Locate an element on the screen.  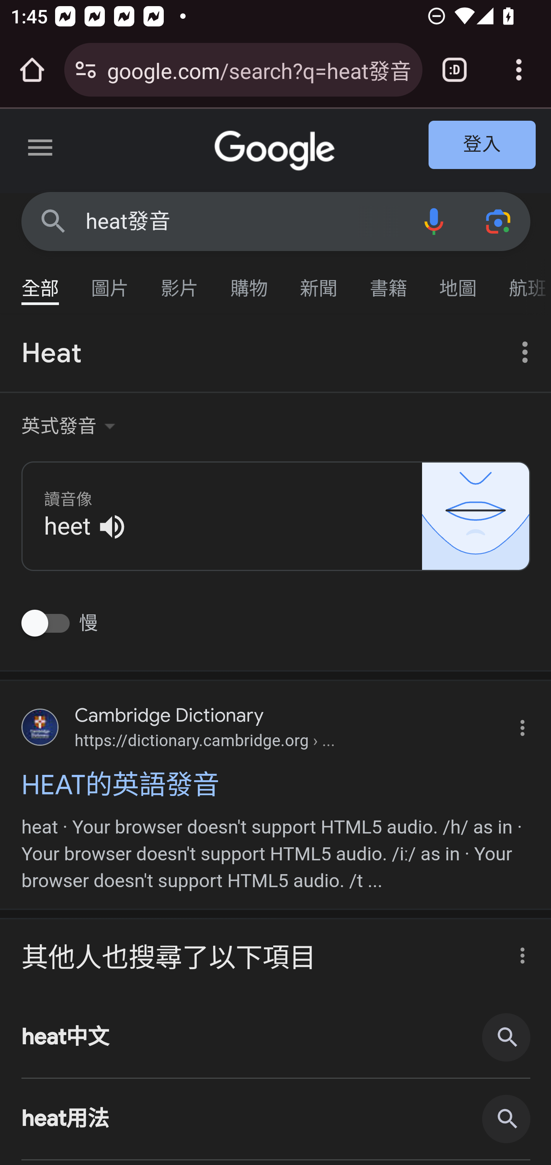
新聞 is located at coordinates (319, 281).